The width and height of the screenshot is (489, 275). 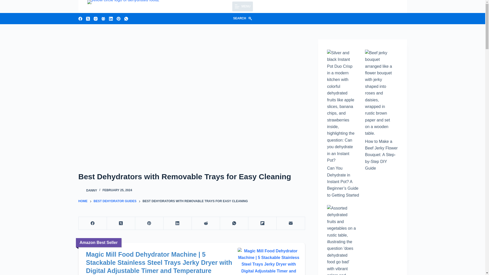 What do you see at coordinates (5, 3) in the screenshot?
I see `Skip to content` at bounding box center [5, 3].